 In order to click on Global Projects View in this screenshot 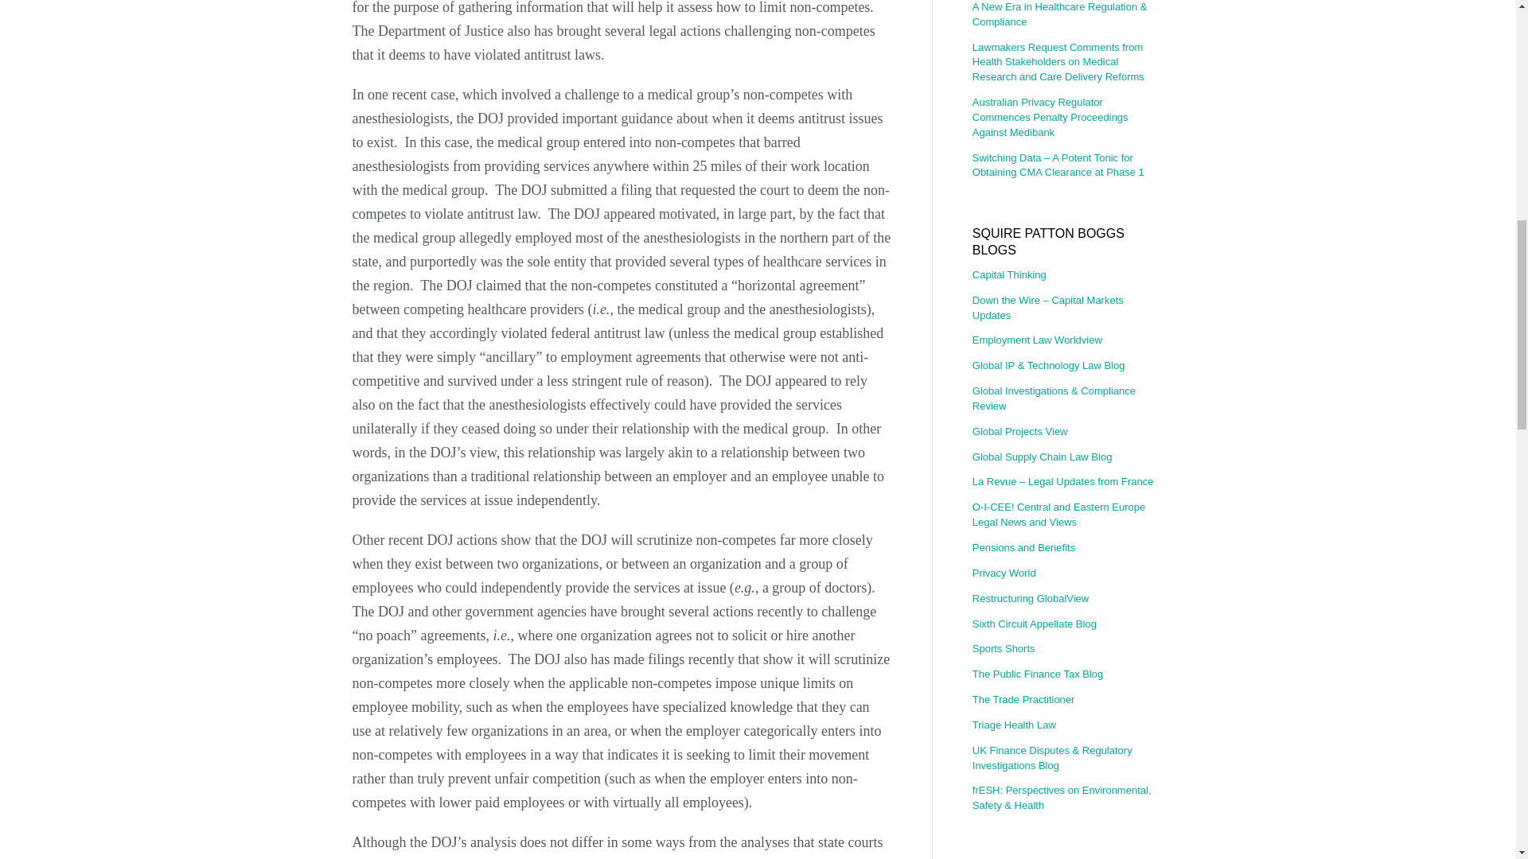, I will do `click(1067, 433)`.